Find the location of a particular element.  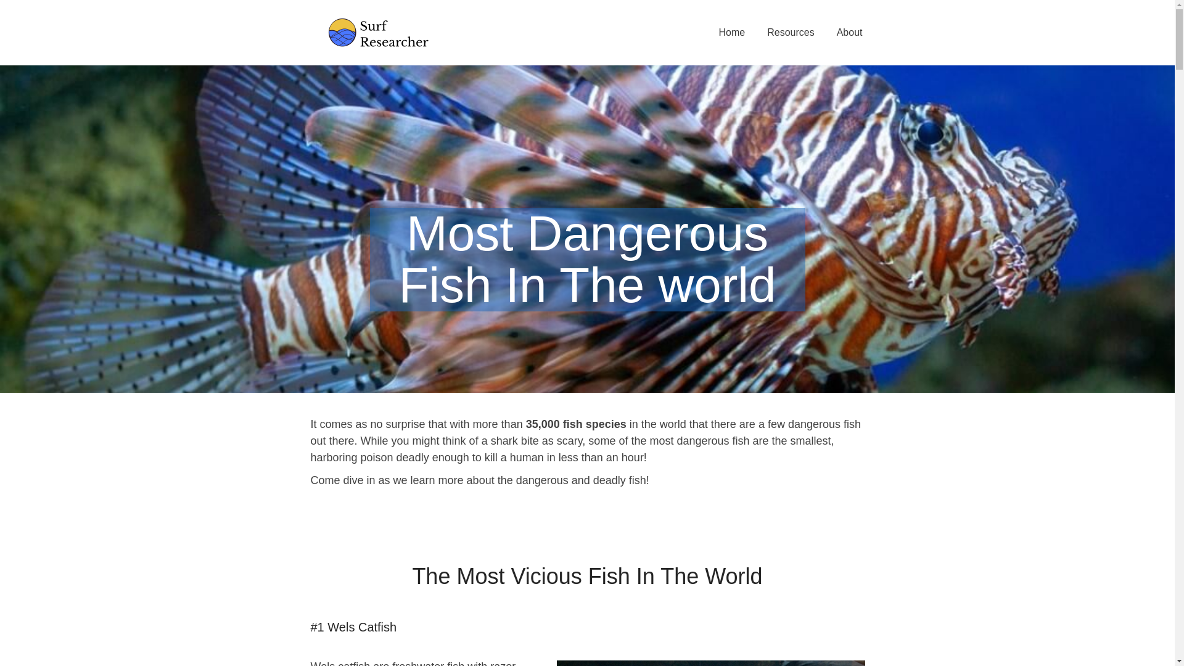

Wels Catfish is located at coordinates (710, 664).